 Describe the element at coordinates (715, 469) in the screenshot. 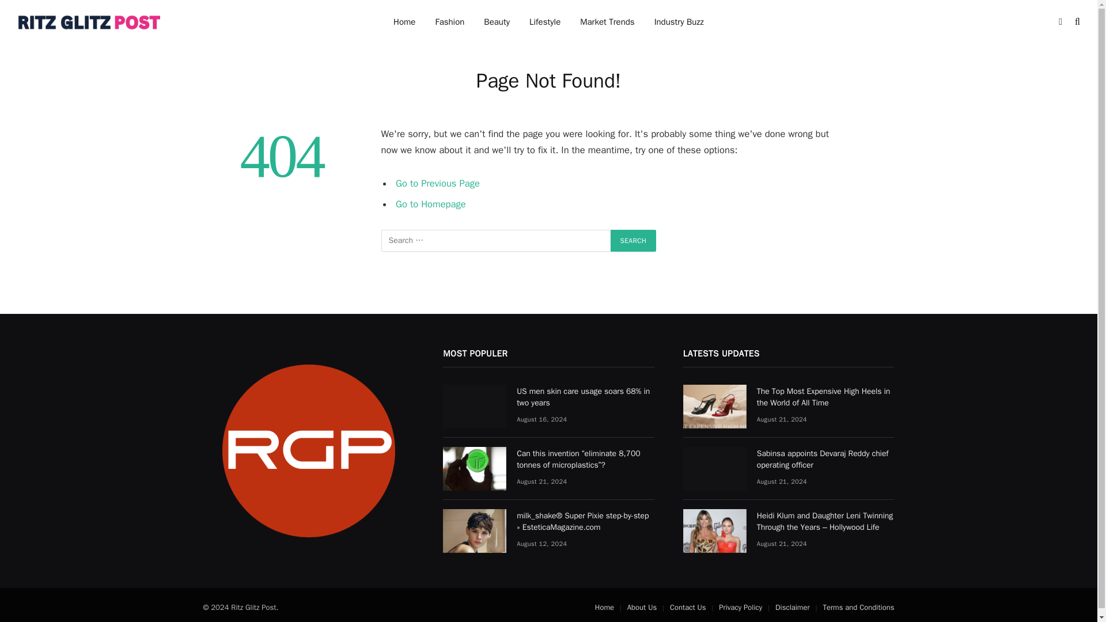

I see `Sabinsa appoints Devaraj Reddy chief operating officer` at that location.